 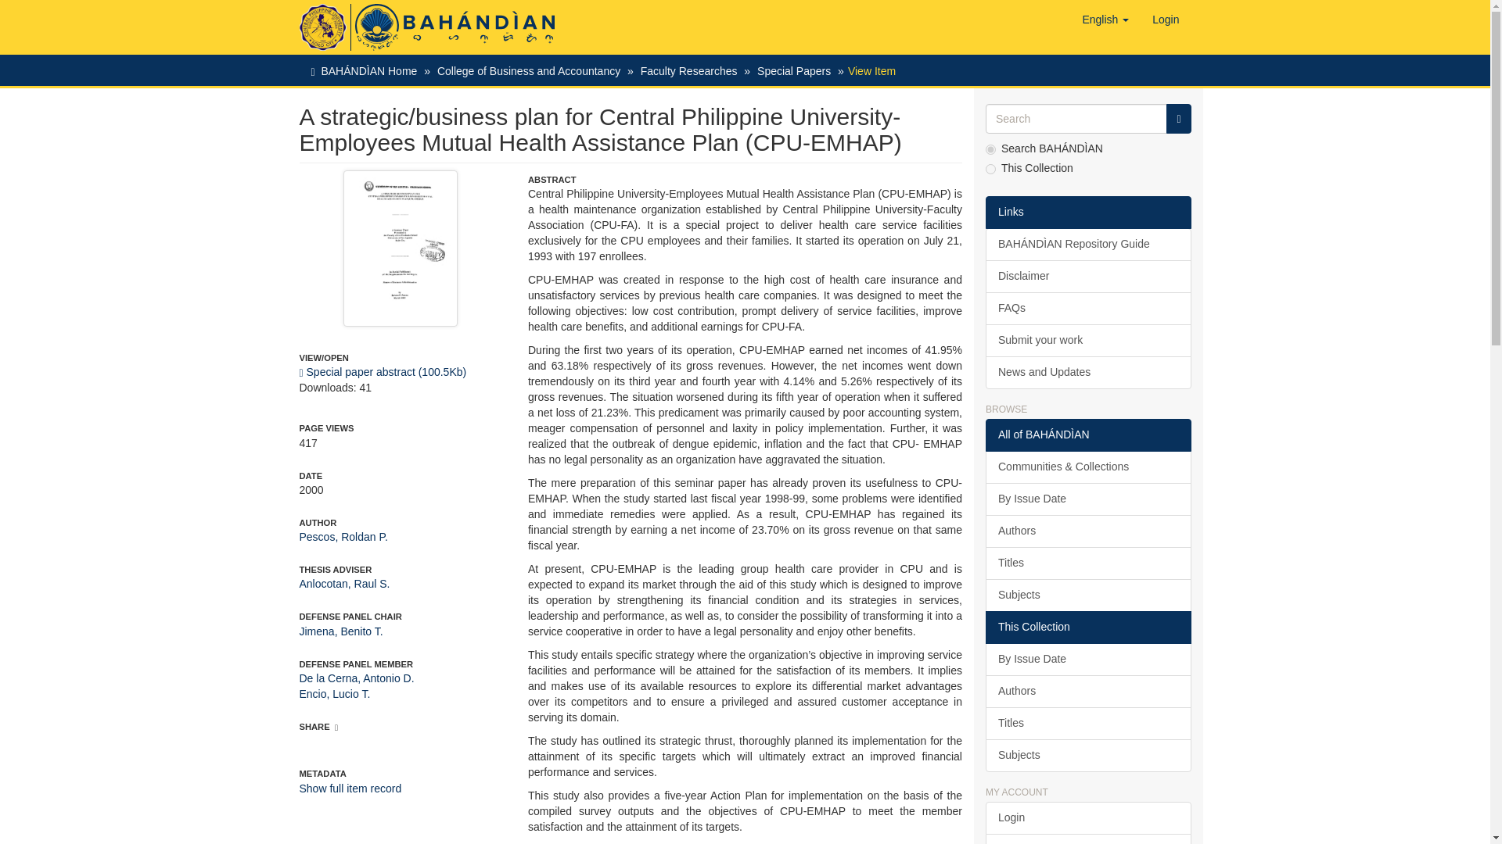 What do you see at coordinates (344, 583) in the screenshot?
I see `Anlocotan, Raul S.` at bounding box center [344, 583].